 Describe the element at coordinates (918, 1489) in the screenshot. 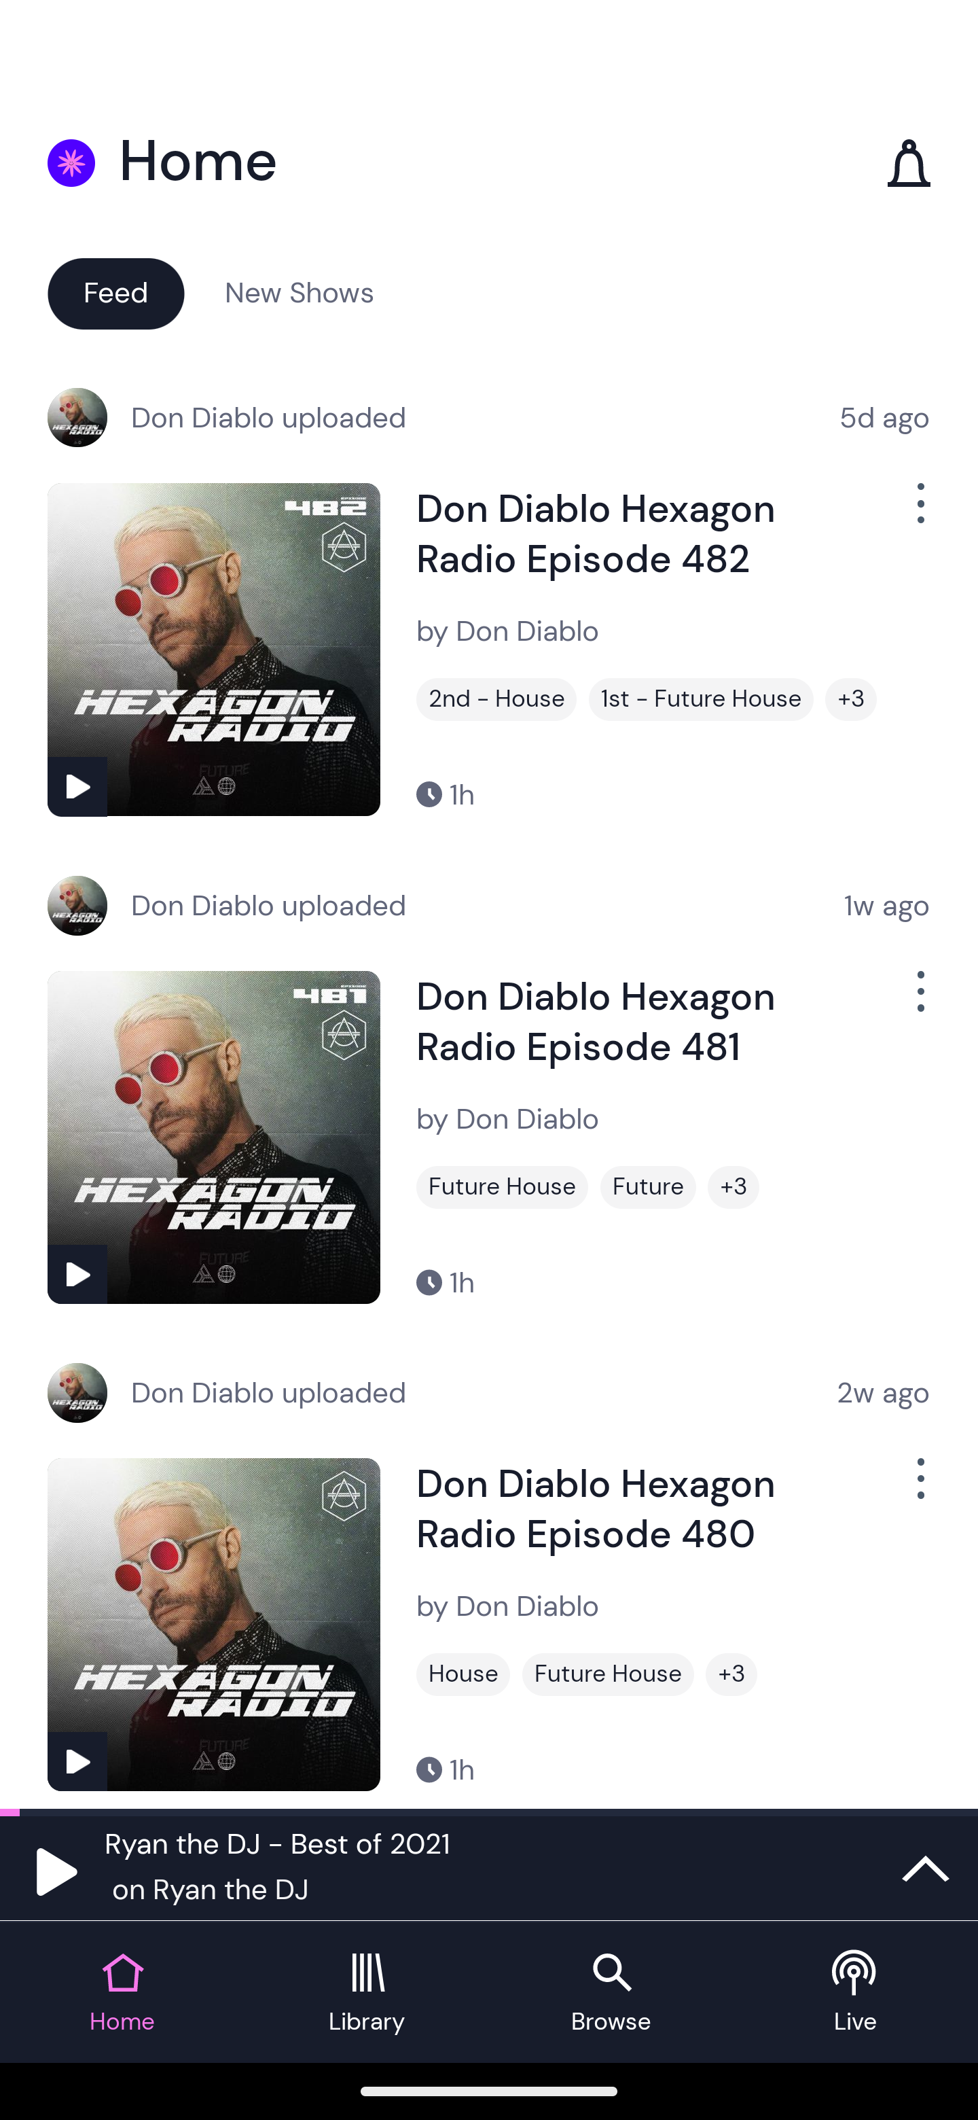

I see `Show Options Menu Button` at that location.